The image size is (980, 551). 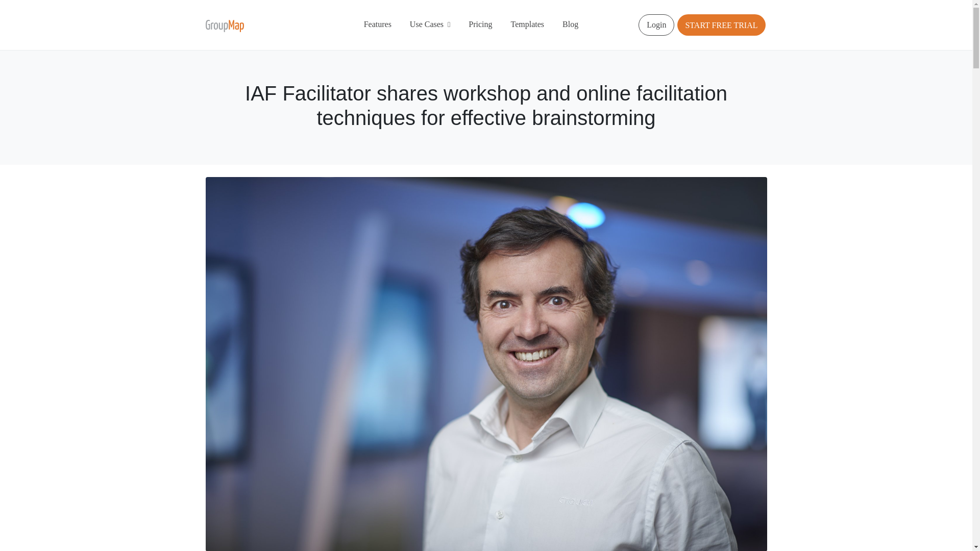 I want to click on Features, so click(x=378, y=24).